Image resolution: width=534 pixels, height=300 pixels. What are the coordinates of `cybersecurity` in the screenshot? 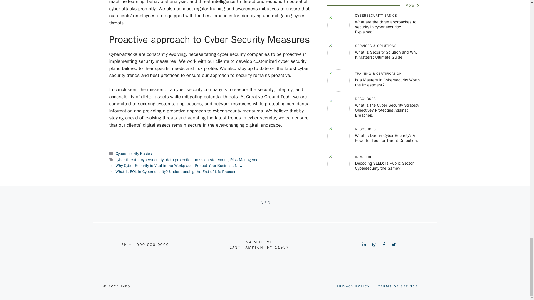 It's located at (152, 159).